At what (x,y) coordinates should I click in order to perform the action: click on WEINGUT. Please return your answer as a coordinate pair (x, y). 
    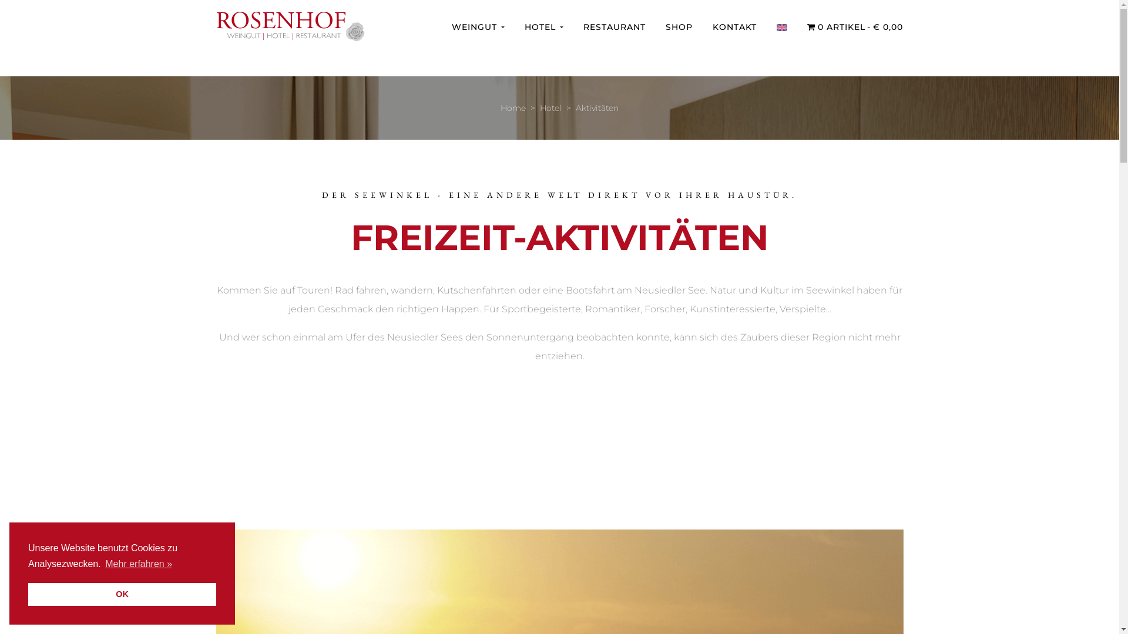
    Looking at the image, I should click on (478, 26).